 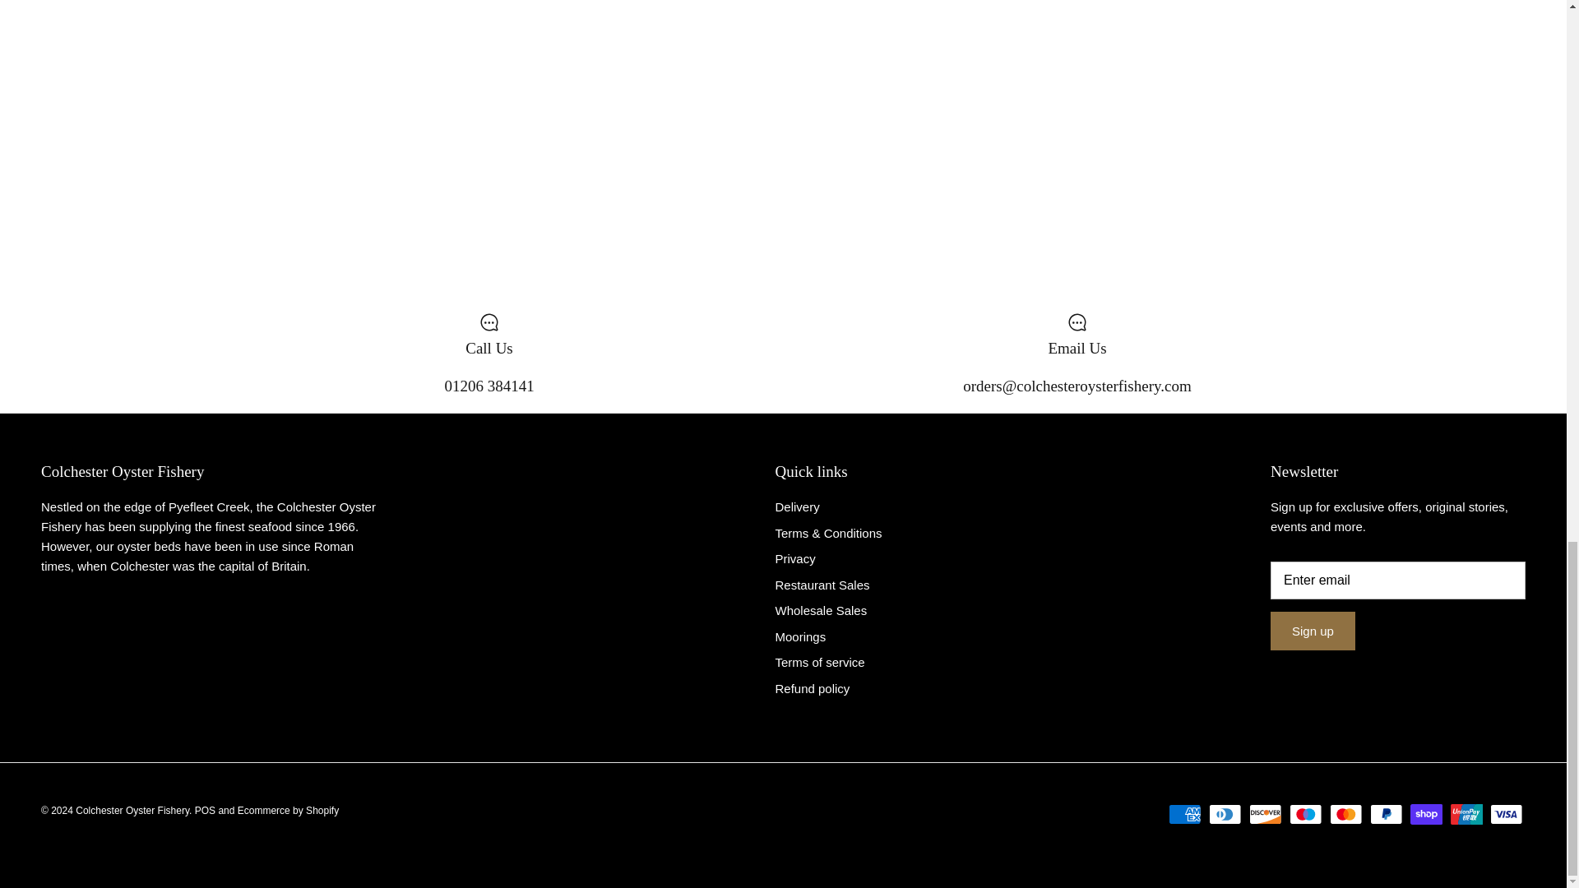 What do you see at coordinates (1506, 814) in the screenshot?
I see `Visa` at bounding box center [1506, 814].